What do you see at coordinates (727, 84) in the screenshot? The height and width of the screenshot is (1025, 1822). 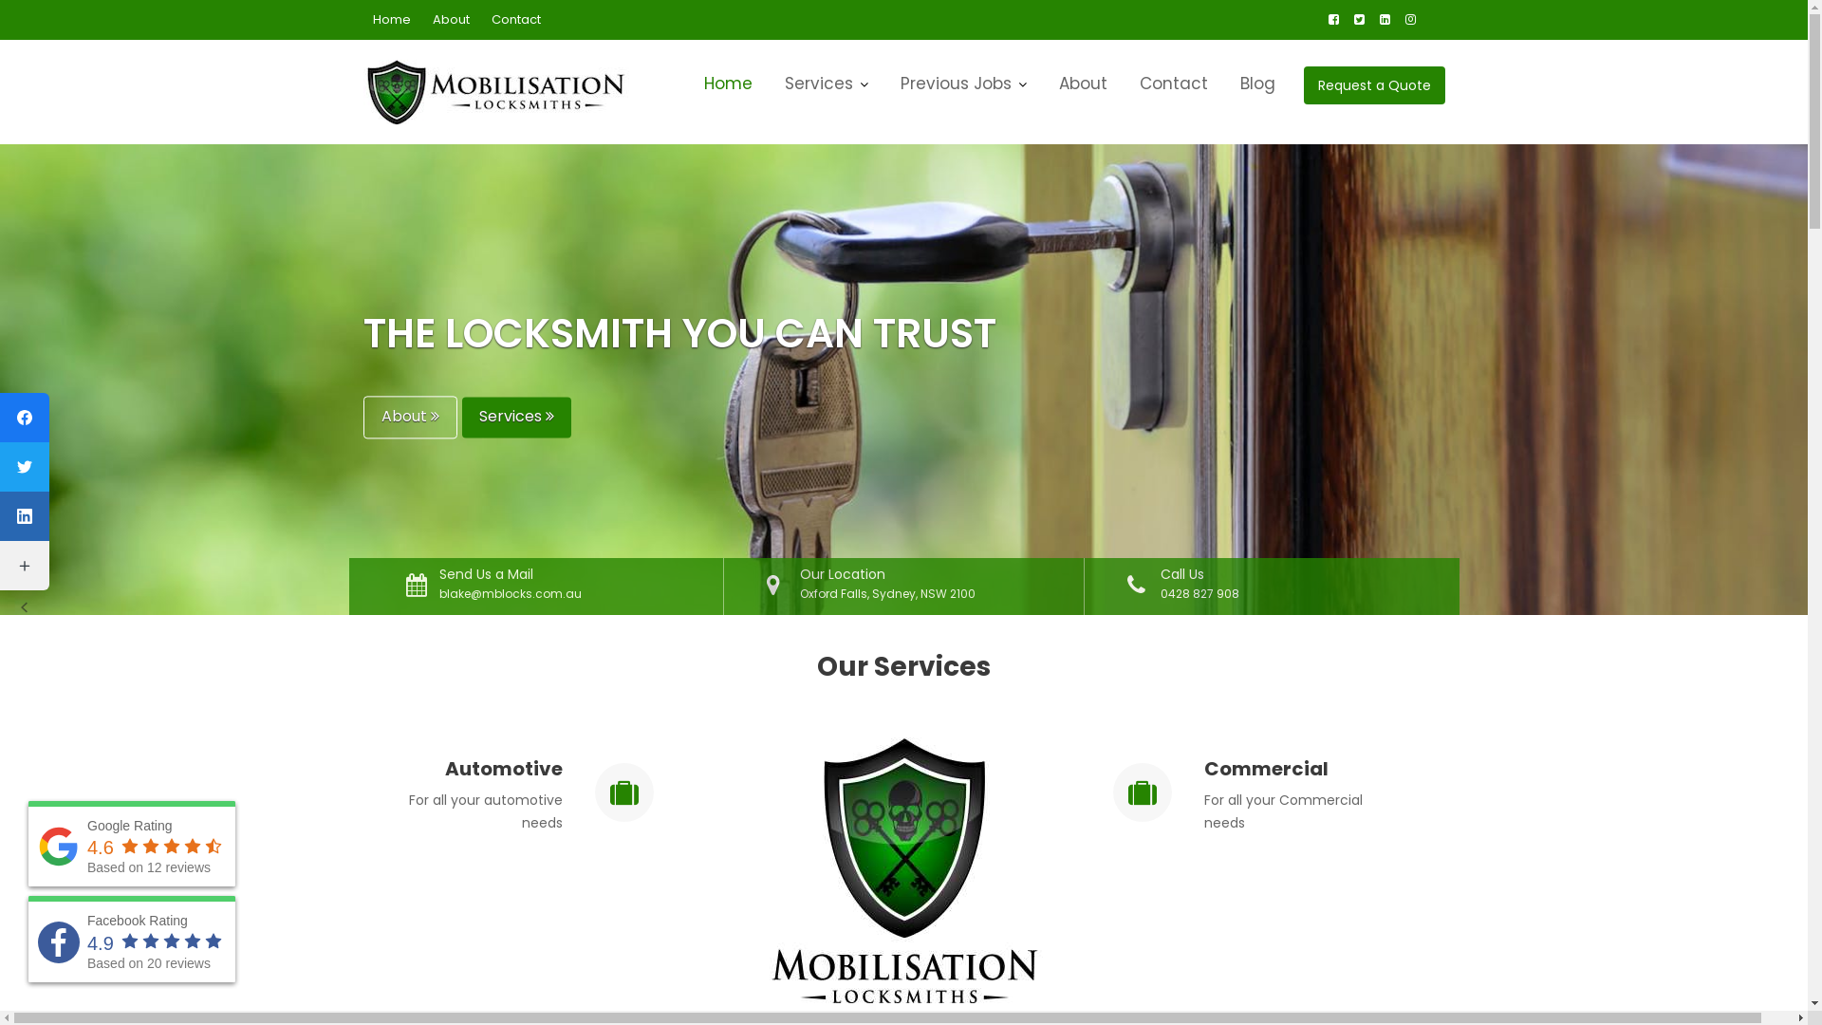 I see `Home` at bounding box center [727, 84].